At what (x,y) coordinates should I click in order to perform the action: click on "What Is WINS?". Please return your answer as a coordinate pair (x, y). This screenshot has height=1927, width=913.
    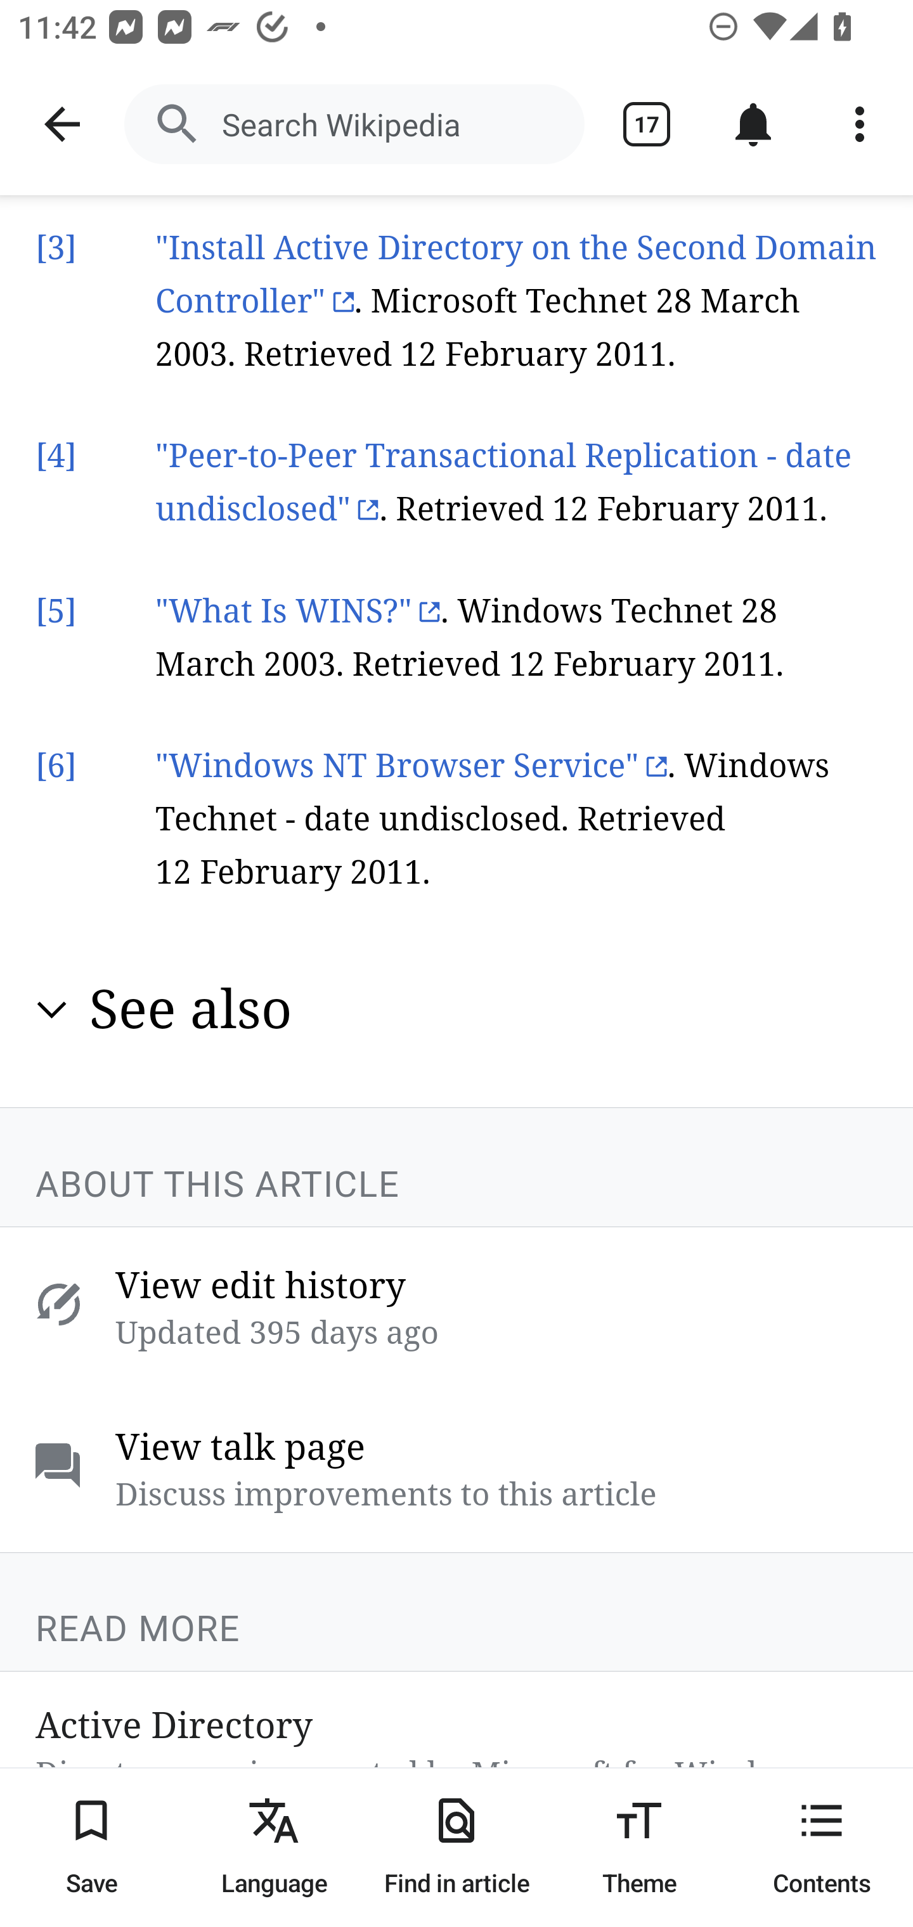
    Looking at the image, I should click on (298, 612).